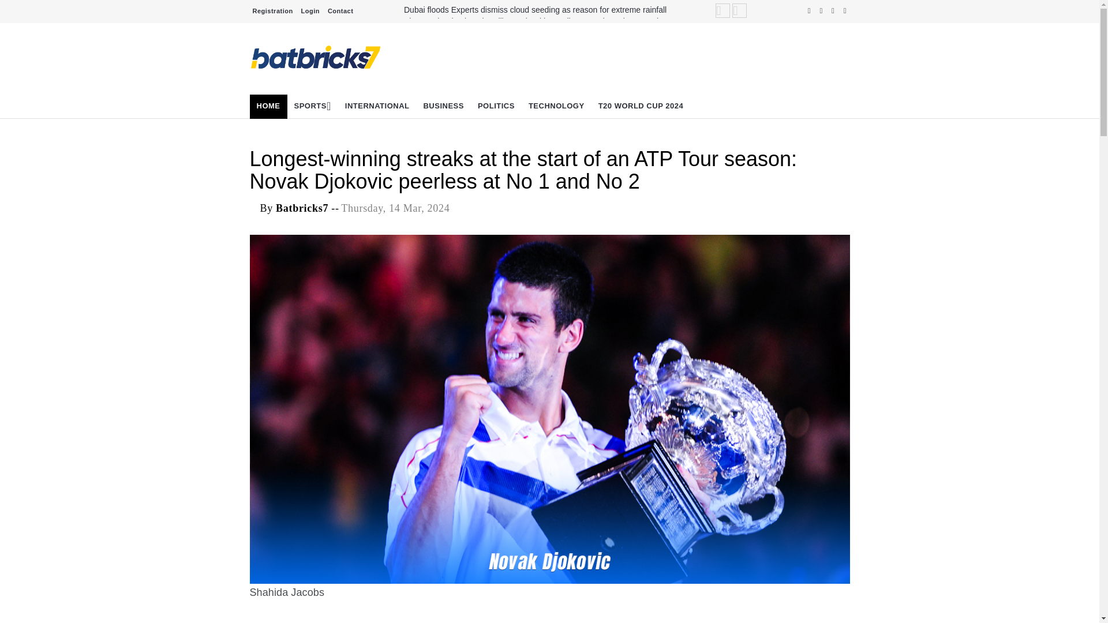  Describe the element at coordinates (377, 107) in the screenshot. I see `INTERNATIONAL` at that location.